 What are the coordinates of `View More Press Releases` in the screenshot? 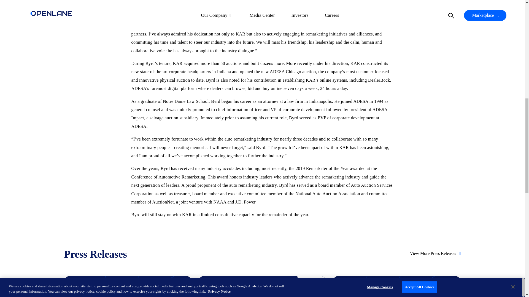 It's located at (435, 254).